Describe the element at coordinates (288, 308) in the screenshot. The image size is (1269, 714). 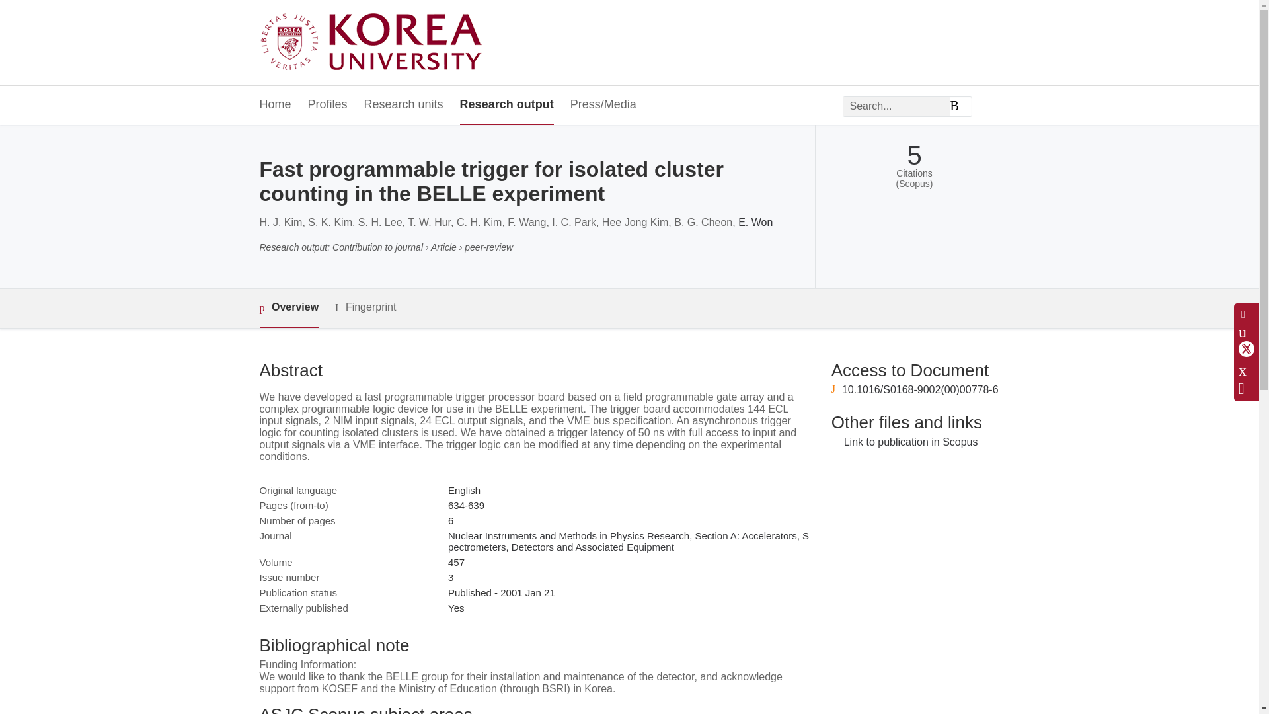
I see `Overview` at that location.